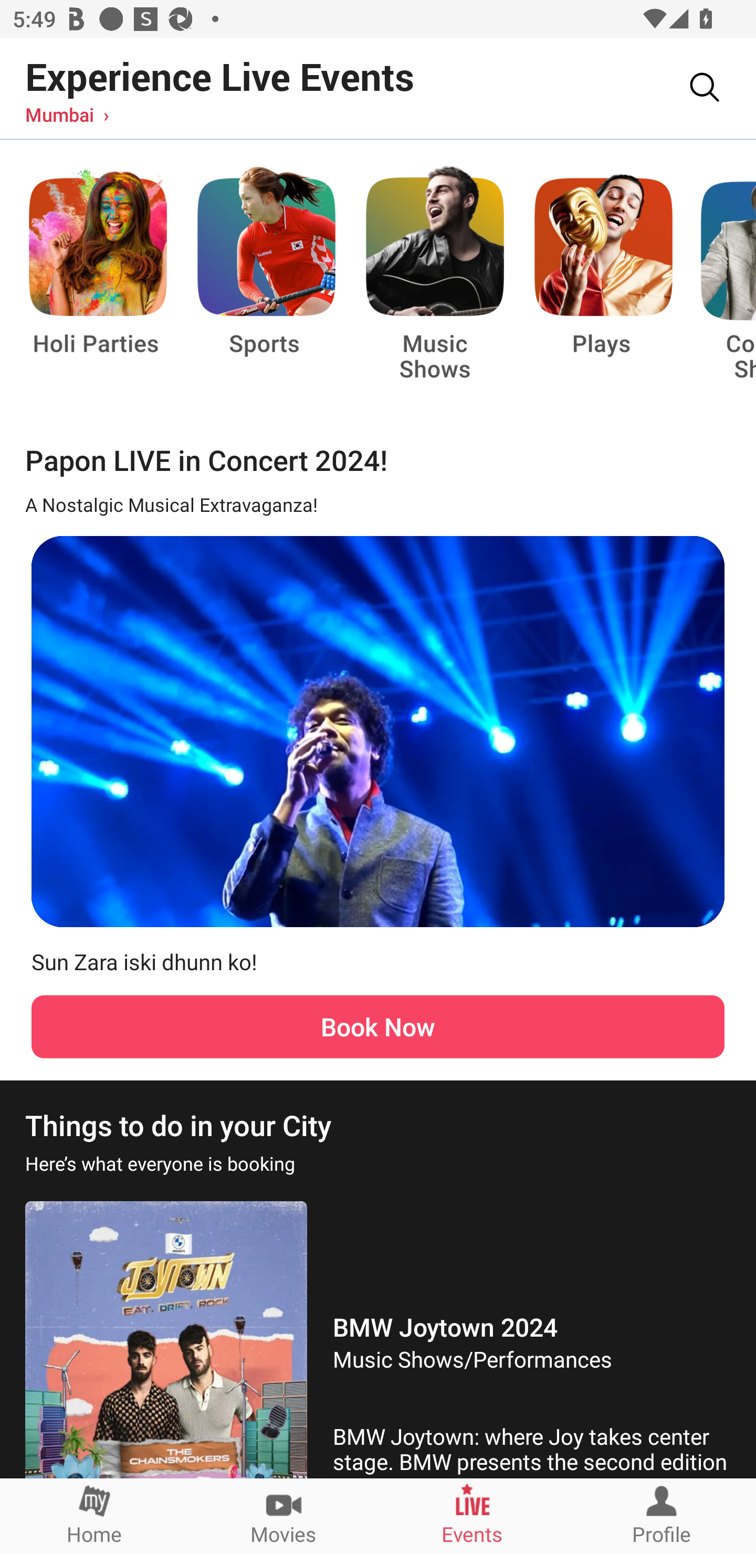 Image resolution: width=756 pixels, height=1554 pixels. What do you see at coordinates (661, 1516) in the screenshot?
I see `Profile` at bounding box center [661, 1516].